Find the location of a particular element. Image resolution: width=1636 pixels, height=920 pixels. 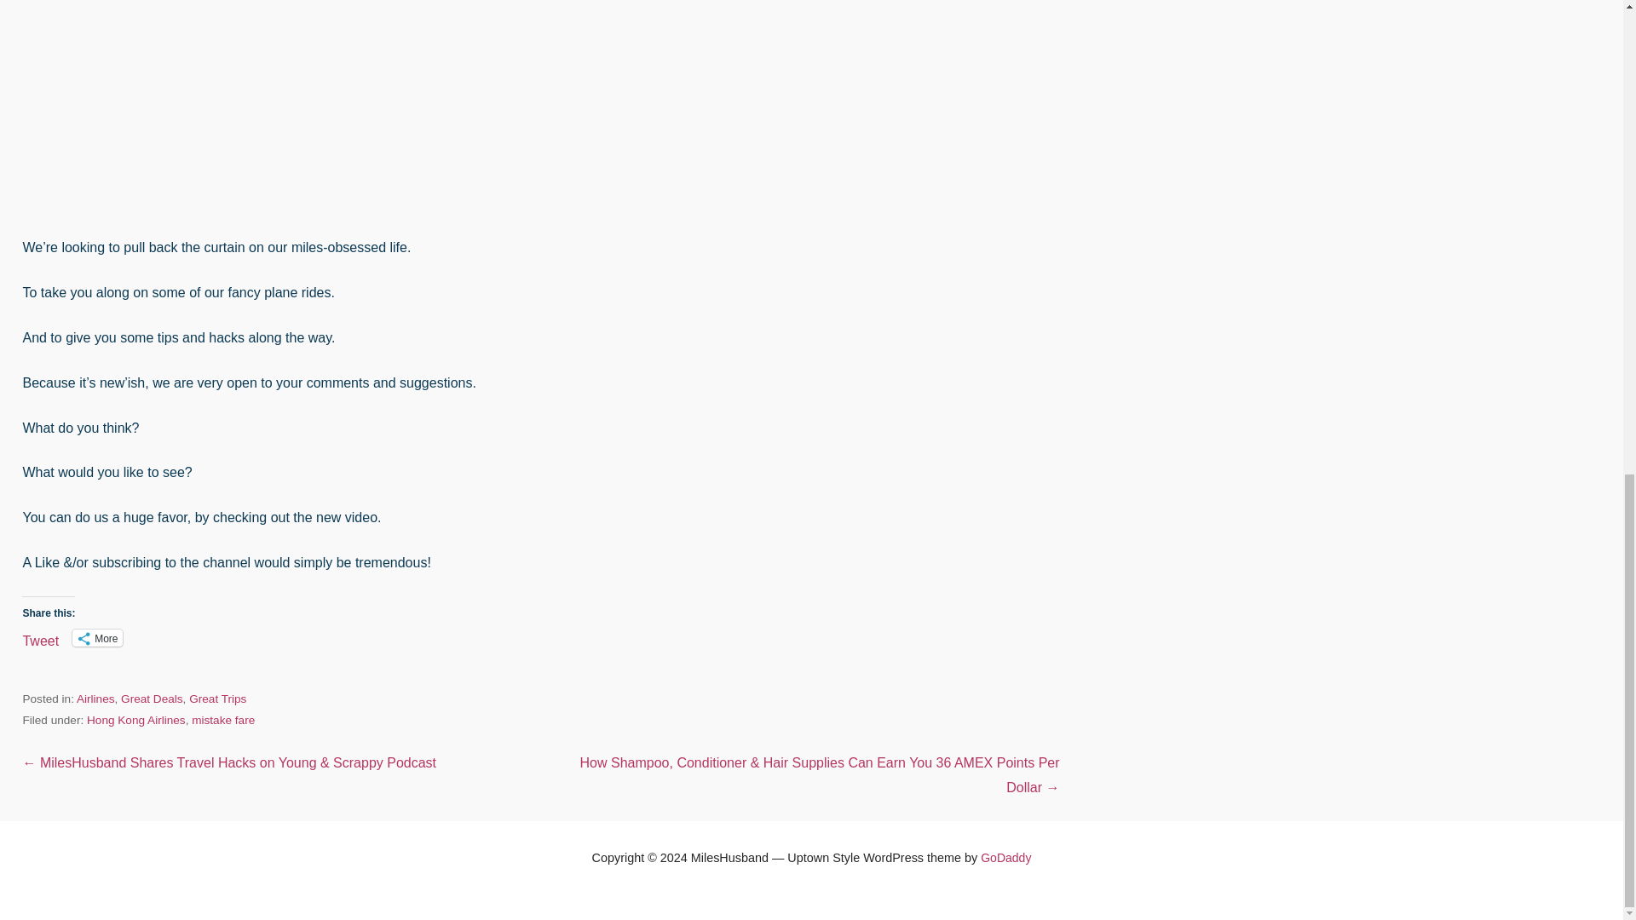

Tweet is located at coordinates (41, 637).